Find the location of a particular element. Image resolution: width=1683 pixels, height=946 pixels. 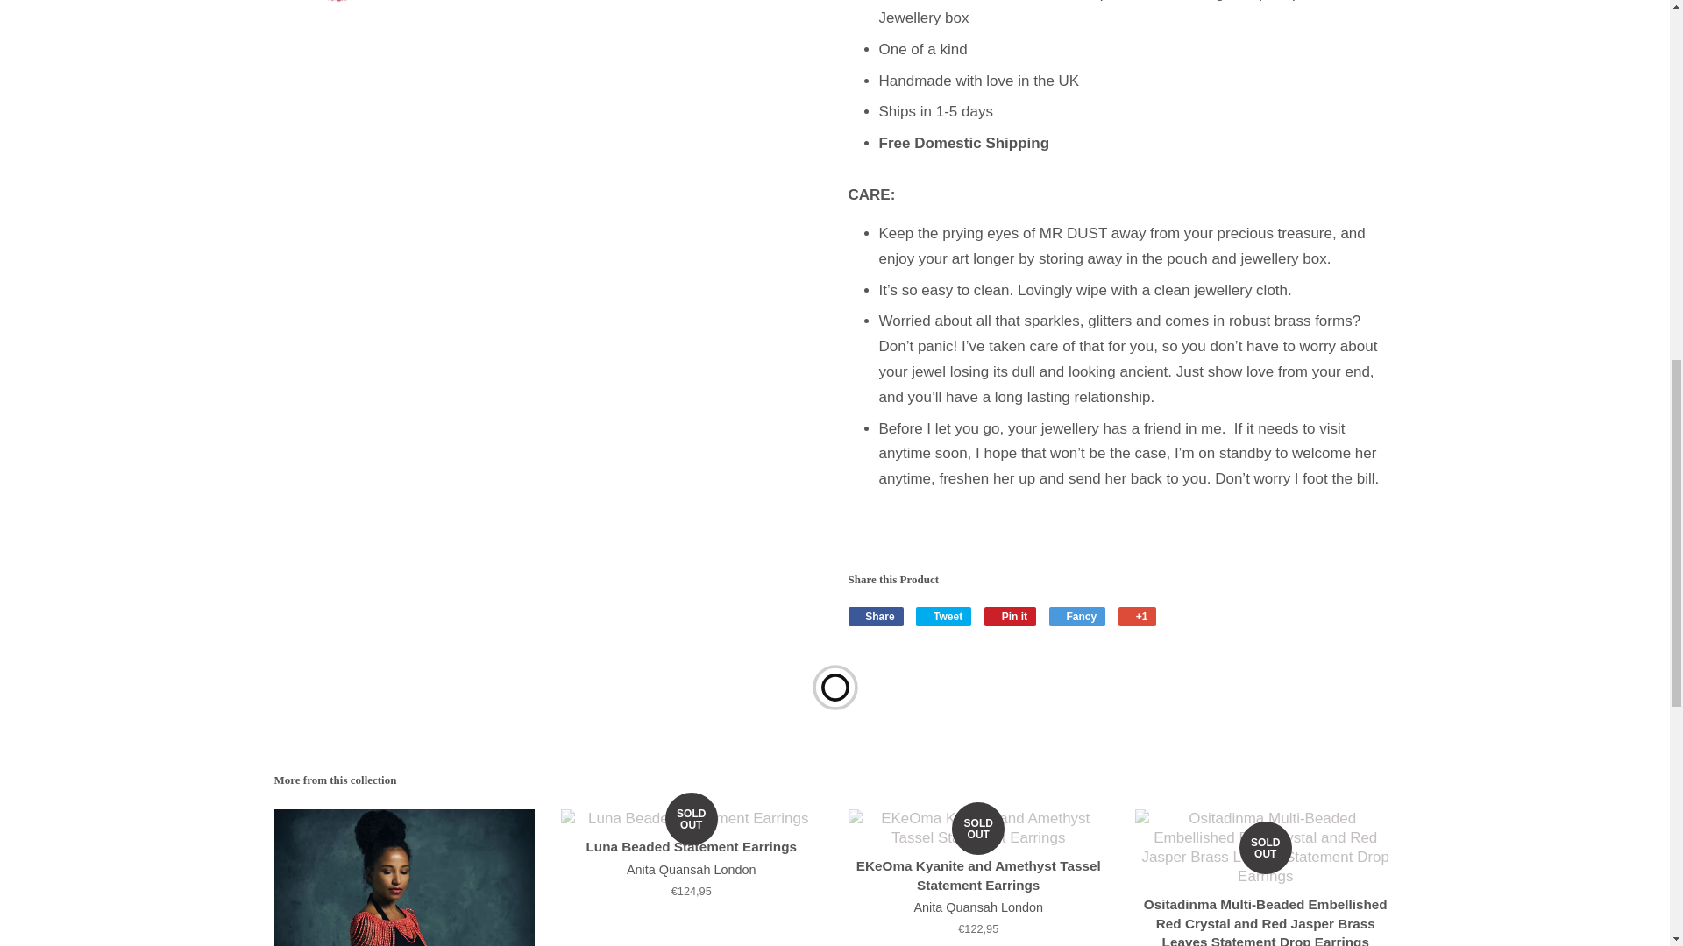

Add to Fancy is located at coordinates (1076, 617).